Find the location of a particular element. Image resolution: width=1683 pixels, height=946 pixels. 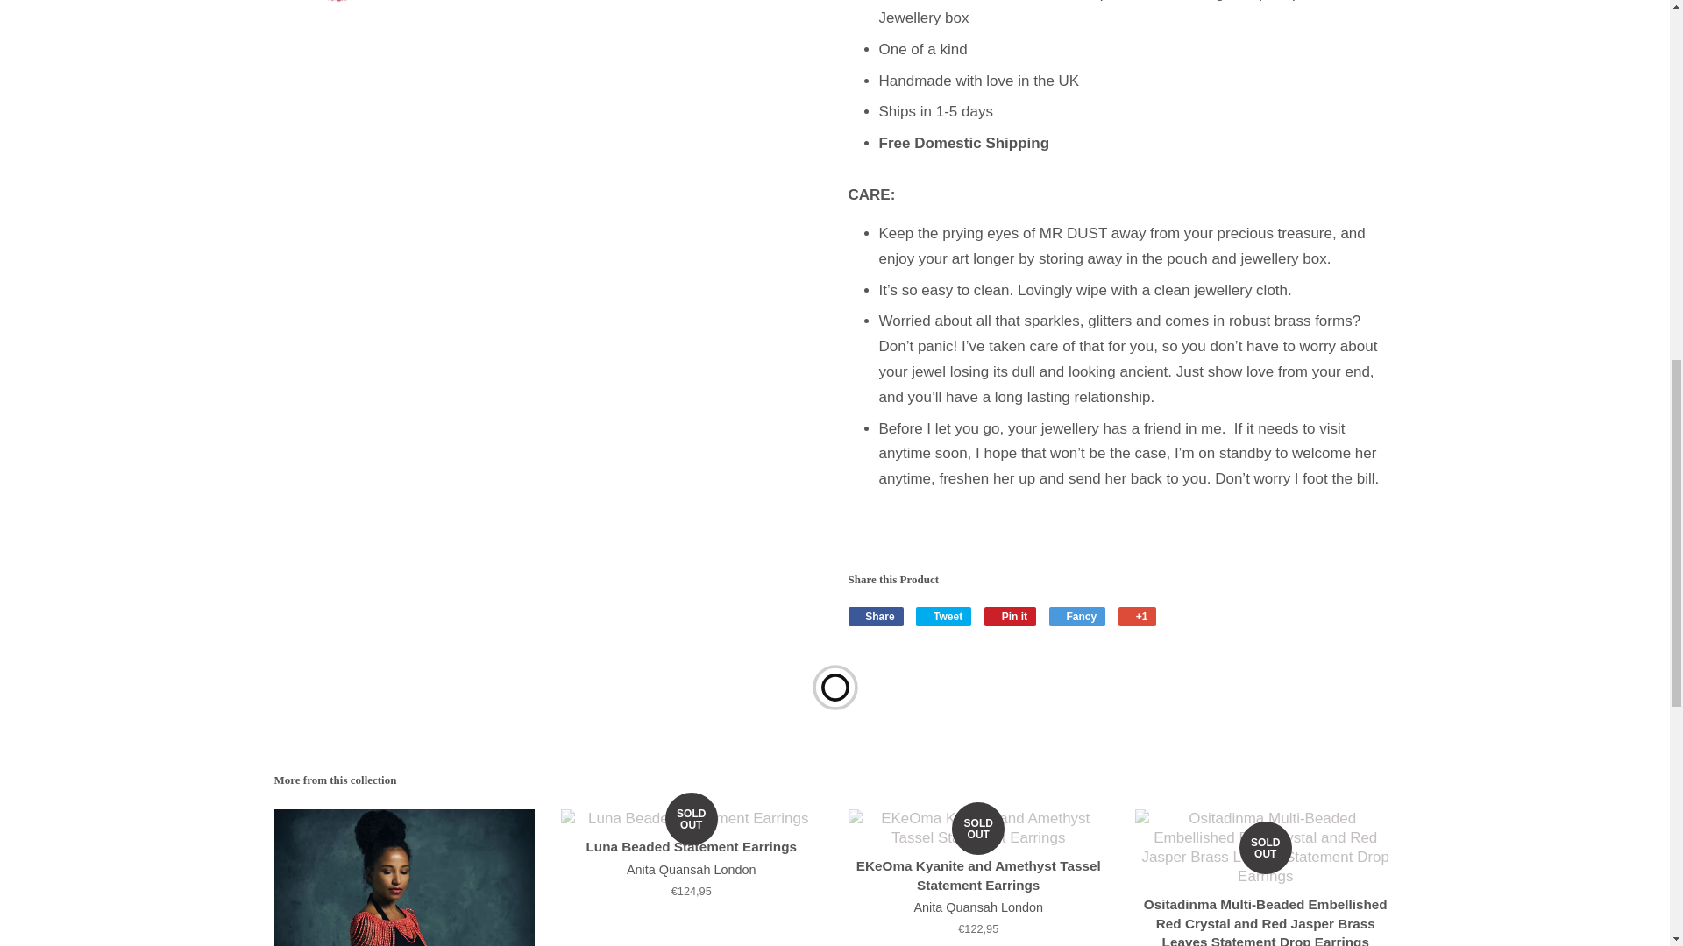

Add to Fancy is located at coordinates (1076, 617).